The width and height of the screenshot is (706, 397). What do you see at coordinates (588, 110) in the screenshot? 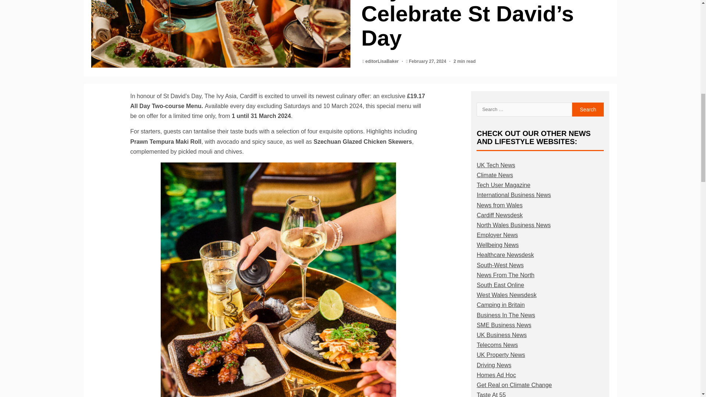
I see `Search` at bounding box center [588, 110].